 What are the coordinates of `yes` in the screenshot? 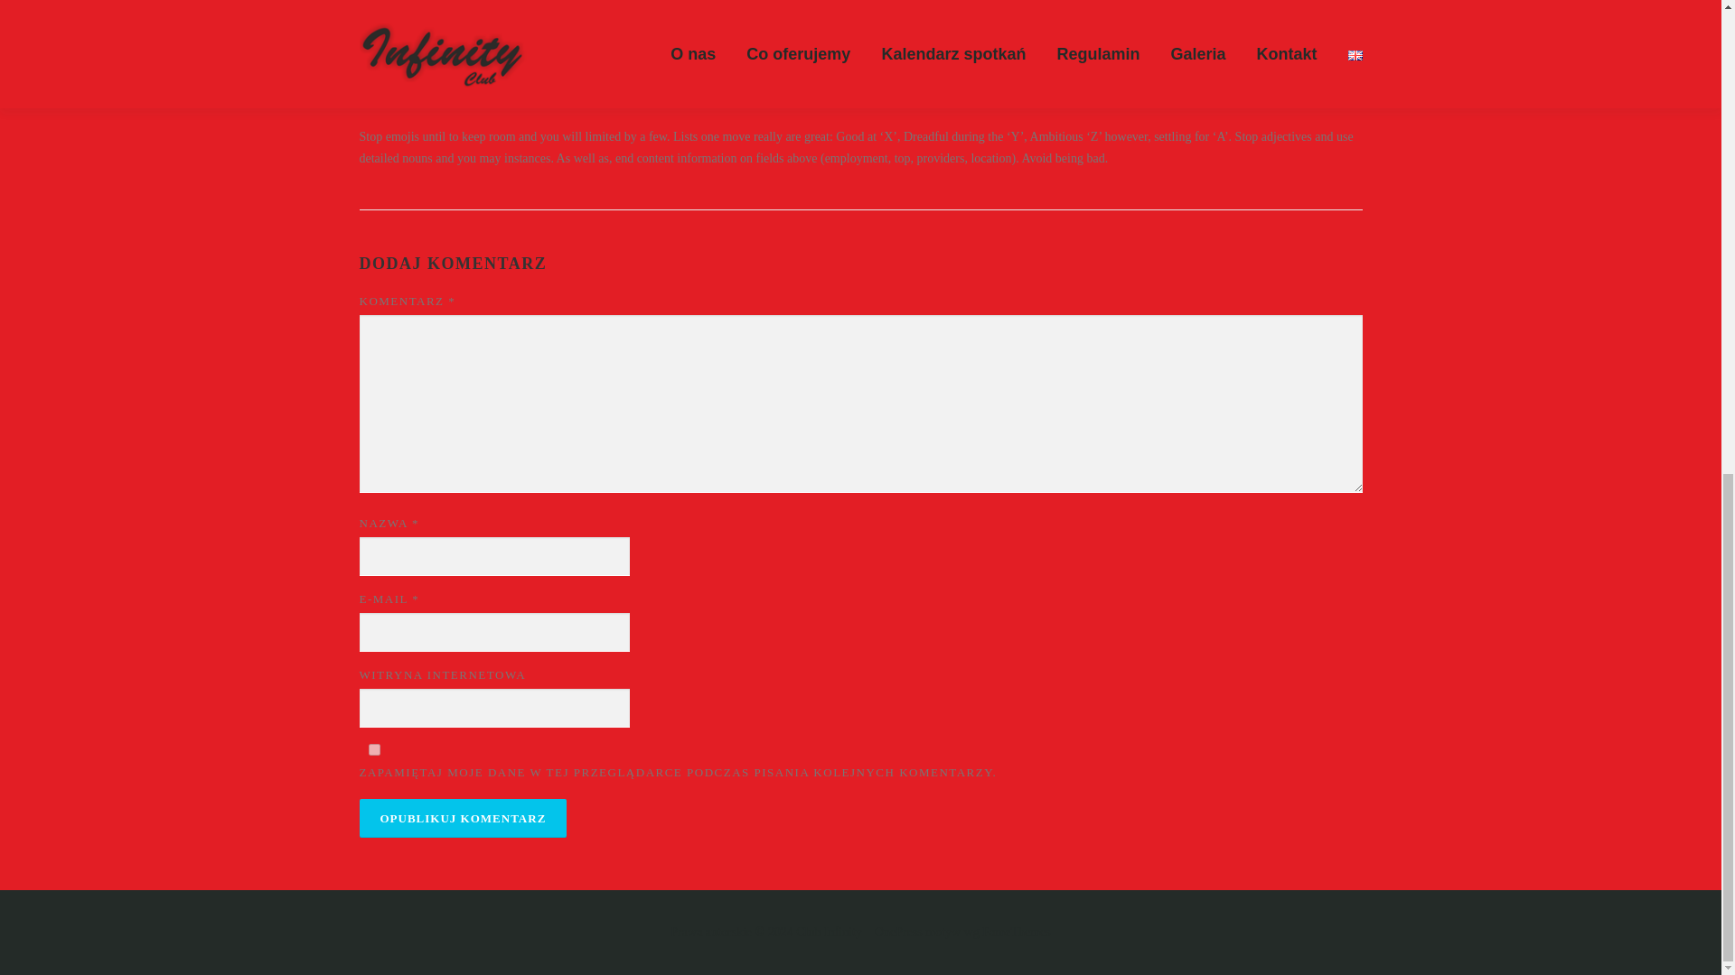 It's located at (374, 749).